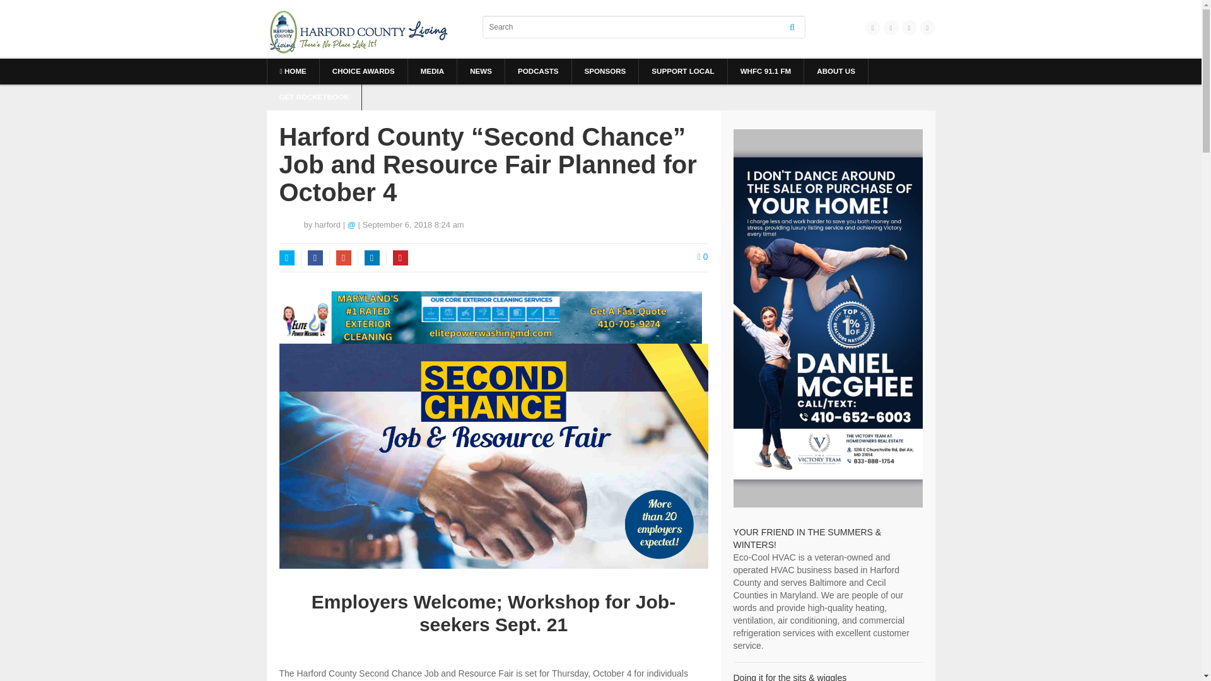 This screenshot has width=1211, height=681. Describe the element at coordinates (807, 538) in the screenshot. I see `Eco-Cool HVAC` at that location.